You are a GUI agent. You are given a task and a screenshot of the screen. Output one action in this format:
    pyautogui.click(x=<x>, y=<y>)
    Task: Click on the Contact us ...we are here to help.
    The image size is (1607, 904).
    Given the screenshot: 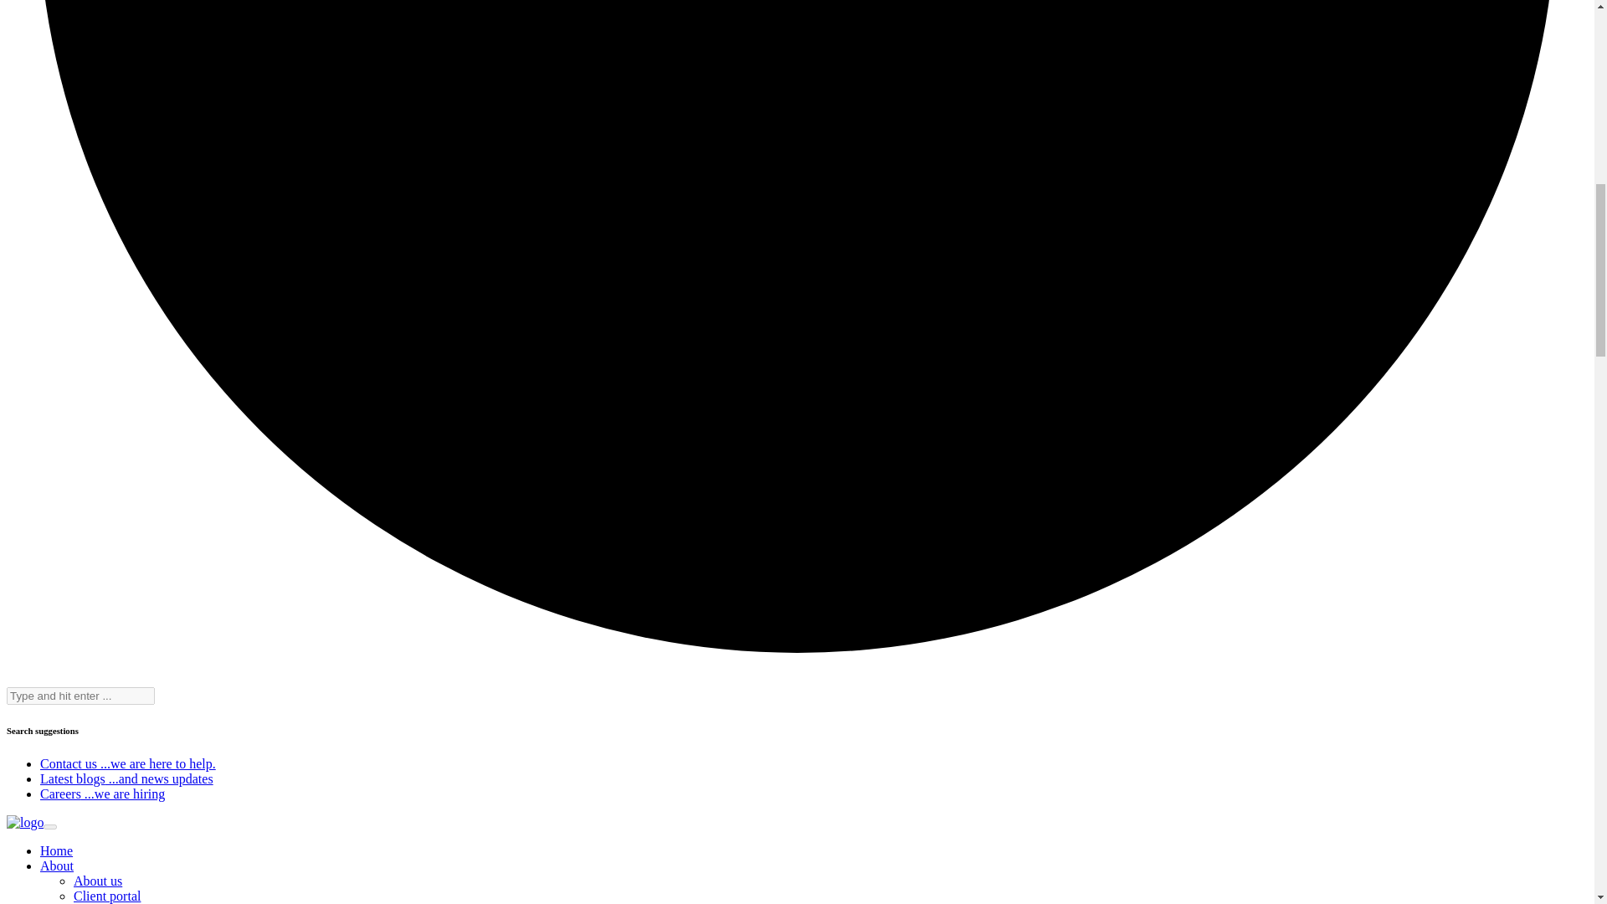 What is the action you would take?
    pyautogui.click(x=127, y=763)
    